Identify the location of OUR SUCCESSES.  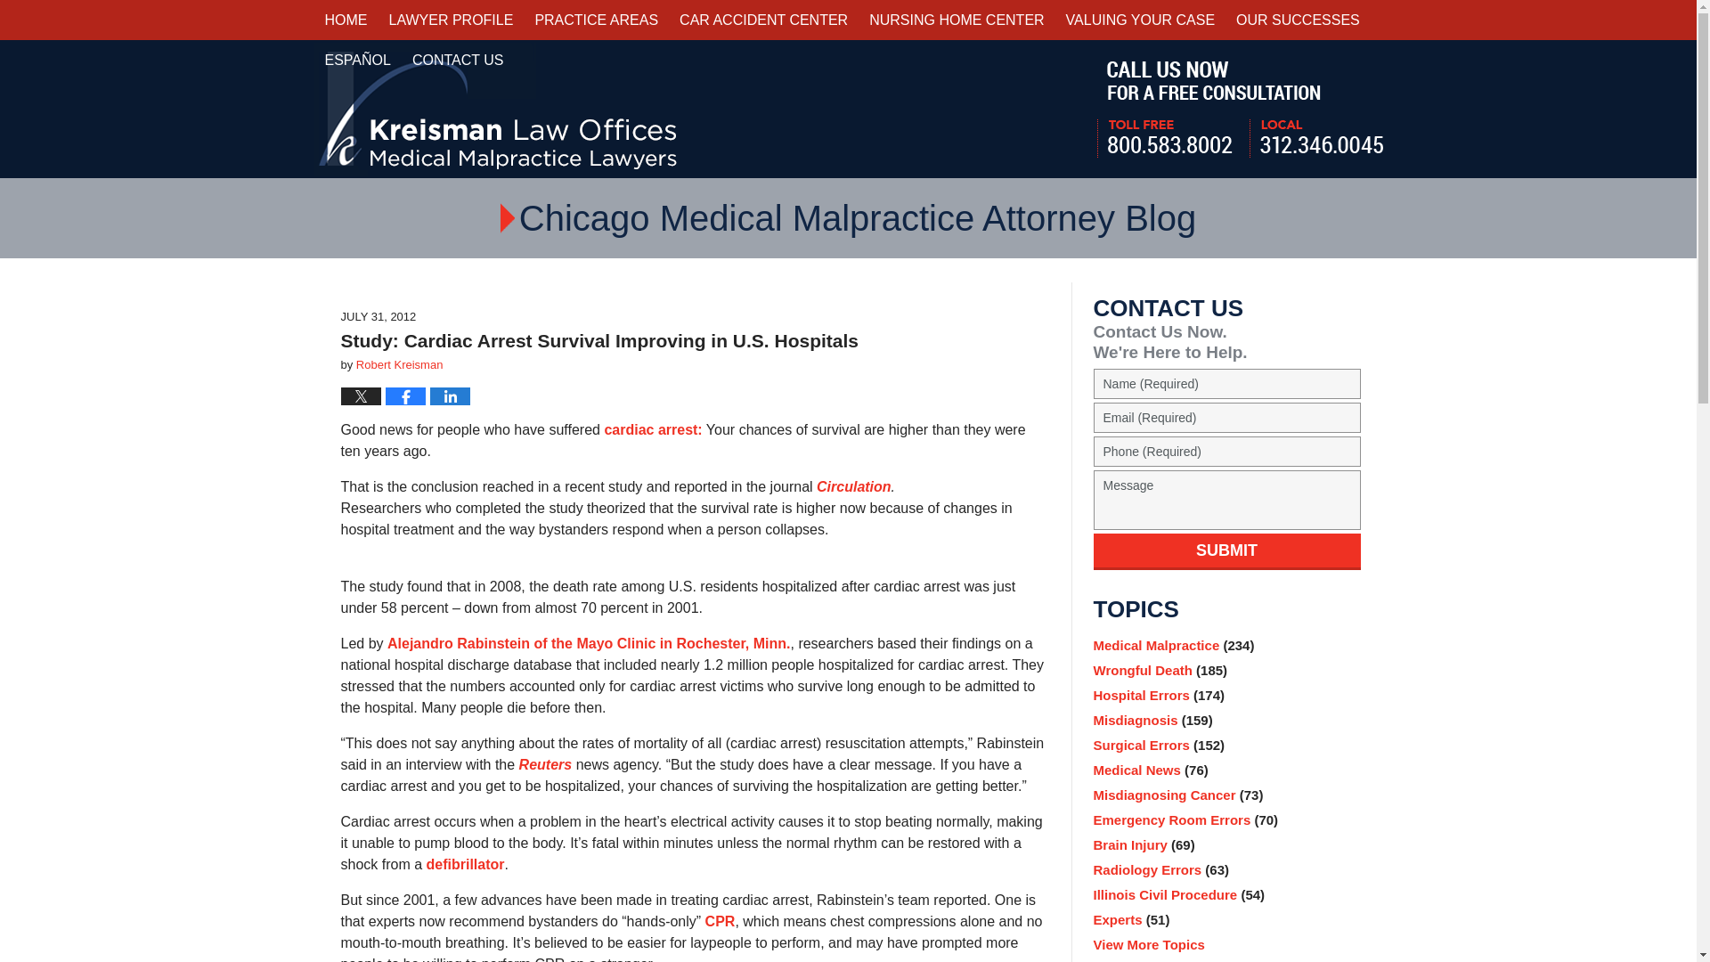
(1299, 20).